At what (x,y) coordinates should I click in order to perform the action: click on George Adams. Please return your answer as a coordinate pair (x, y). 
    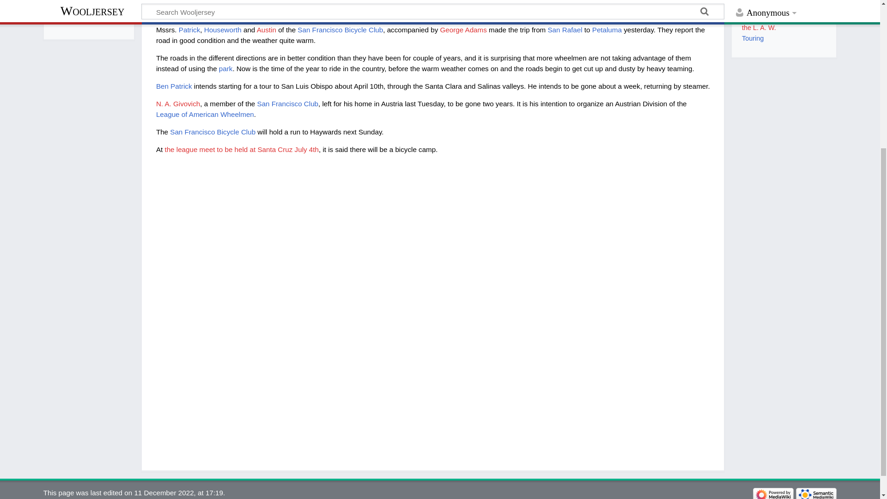
    Looking at the image, I should click on (463, 30).